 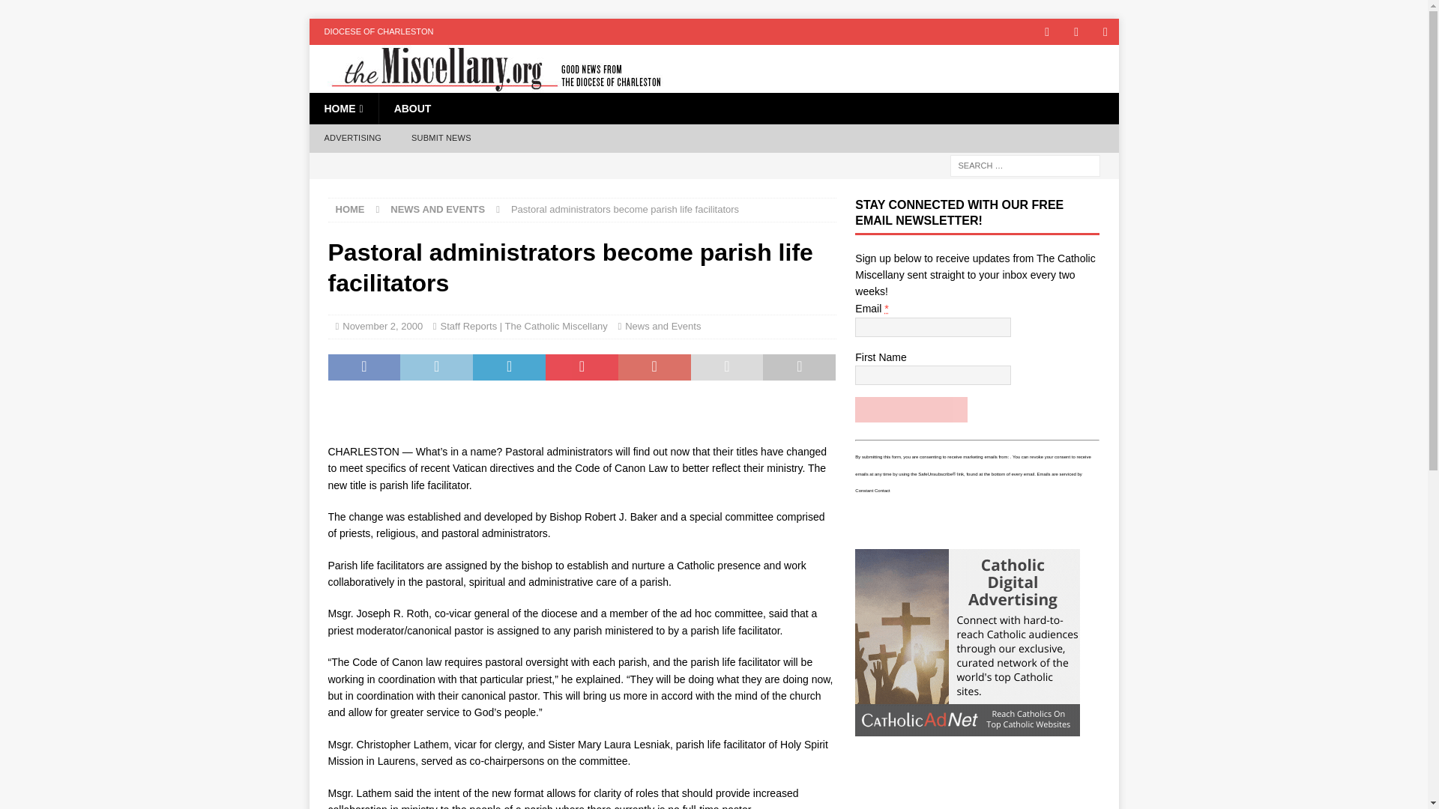 What do you see at coordinates (382, 325) in the screenshot?
I see `November 2, 2000` at bounding box center [382, 325].